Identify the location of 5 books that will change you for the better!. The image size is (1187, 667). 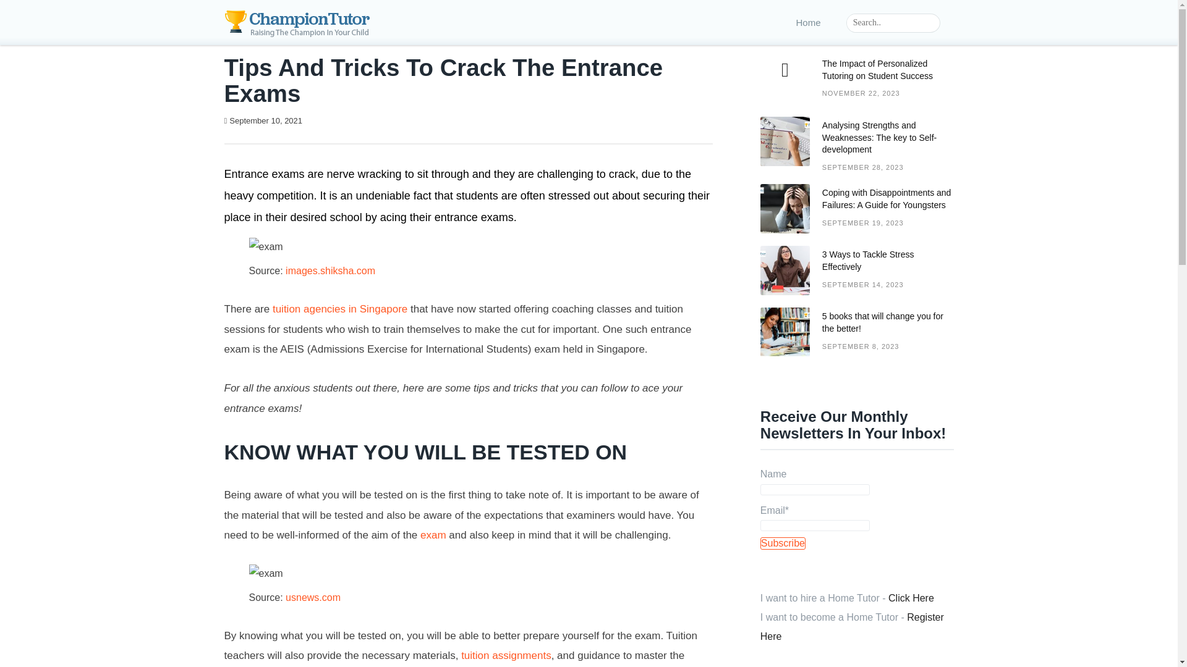
(340, 309).